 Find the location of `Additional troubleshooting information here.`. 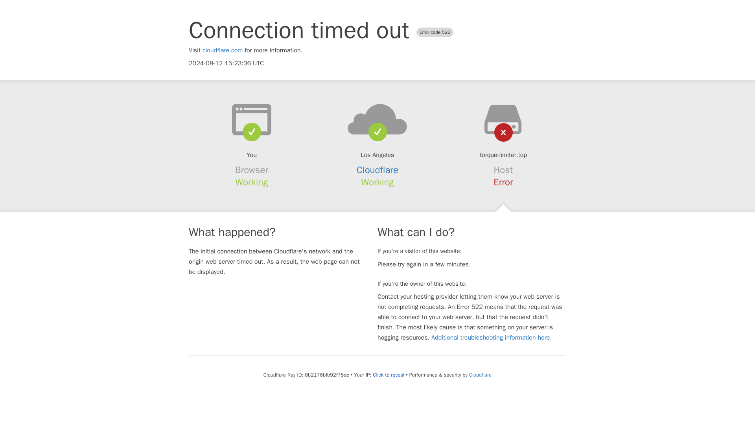

Additional troubleshooting information here. is located at coordinates (492, 338).